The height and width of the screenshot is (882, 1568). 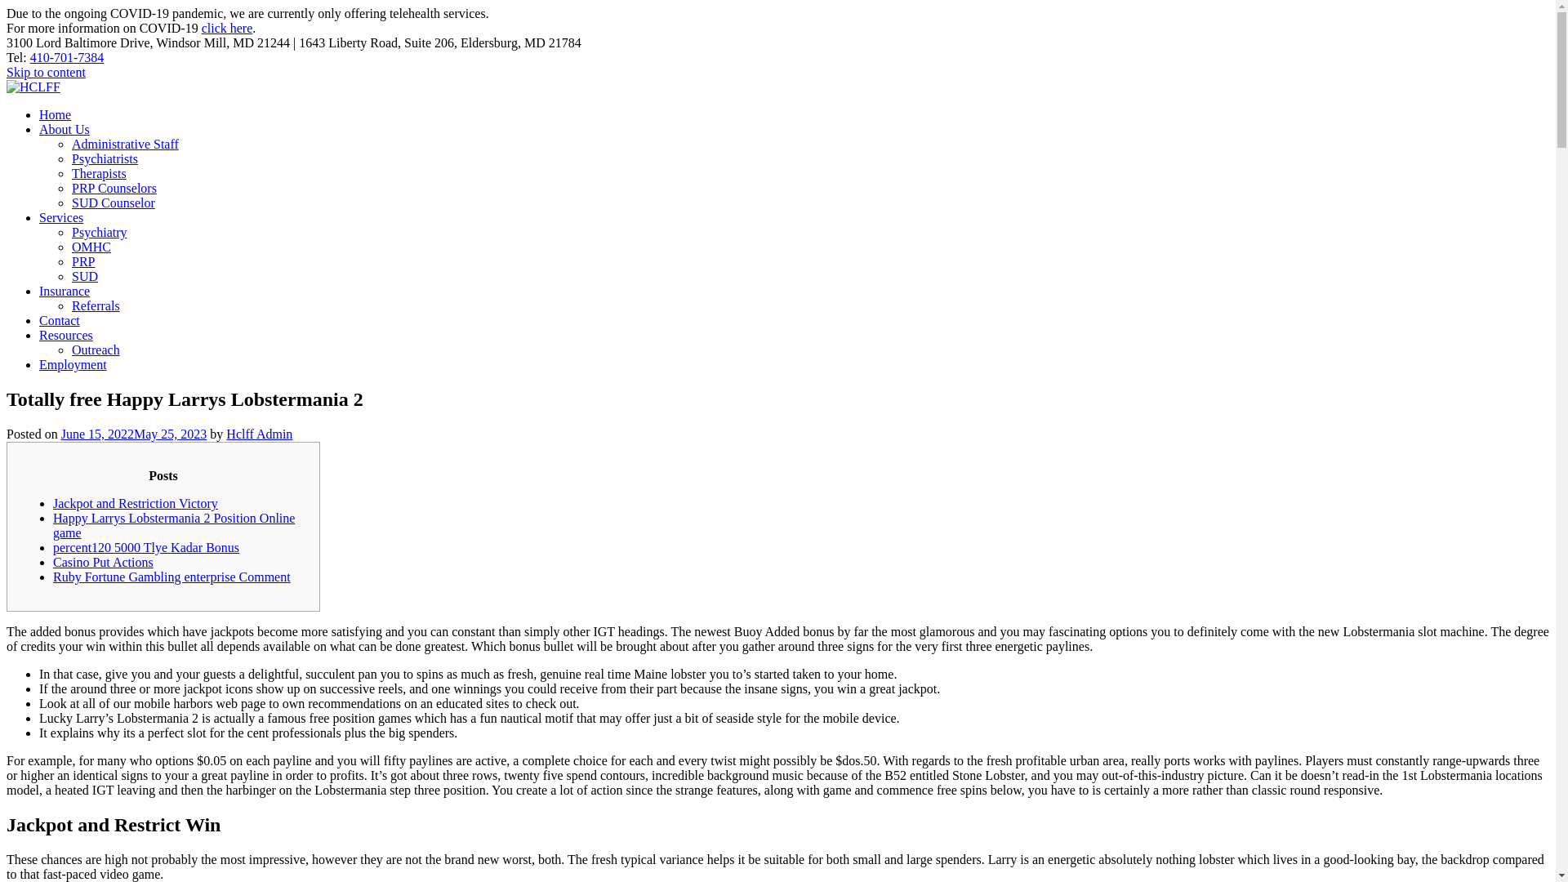 I want to click on Ruby Fortune Gambling enterprise Comment, so click(x=171, y=577).